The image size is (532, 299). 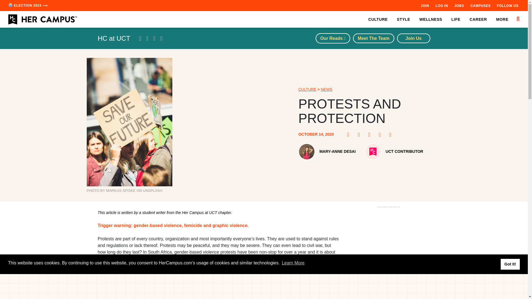 I want to click on JOIN, so click(x=424, y=6).